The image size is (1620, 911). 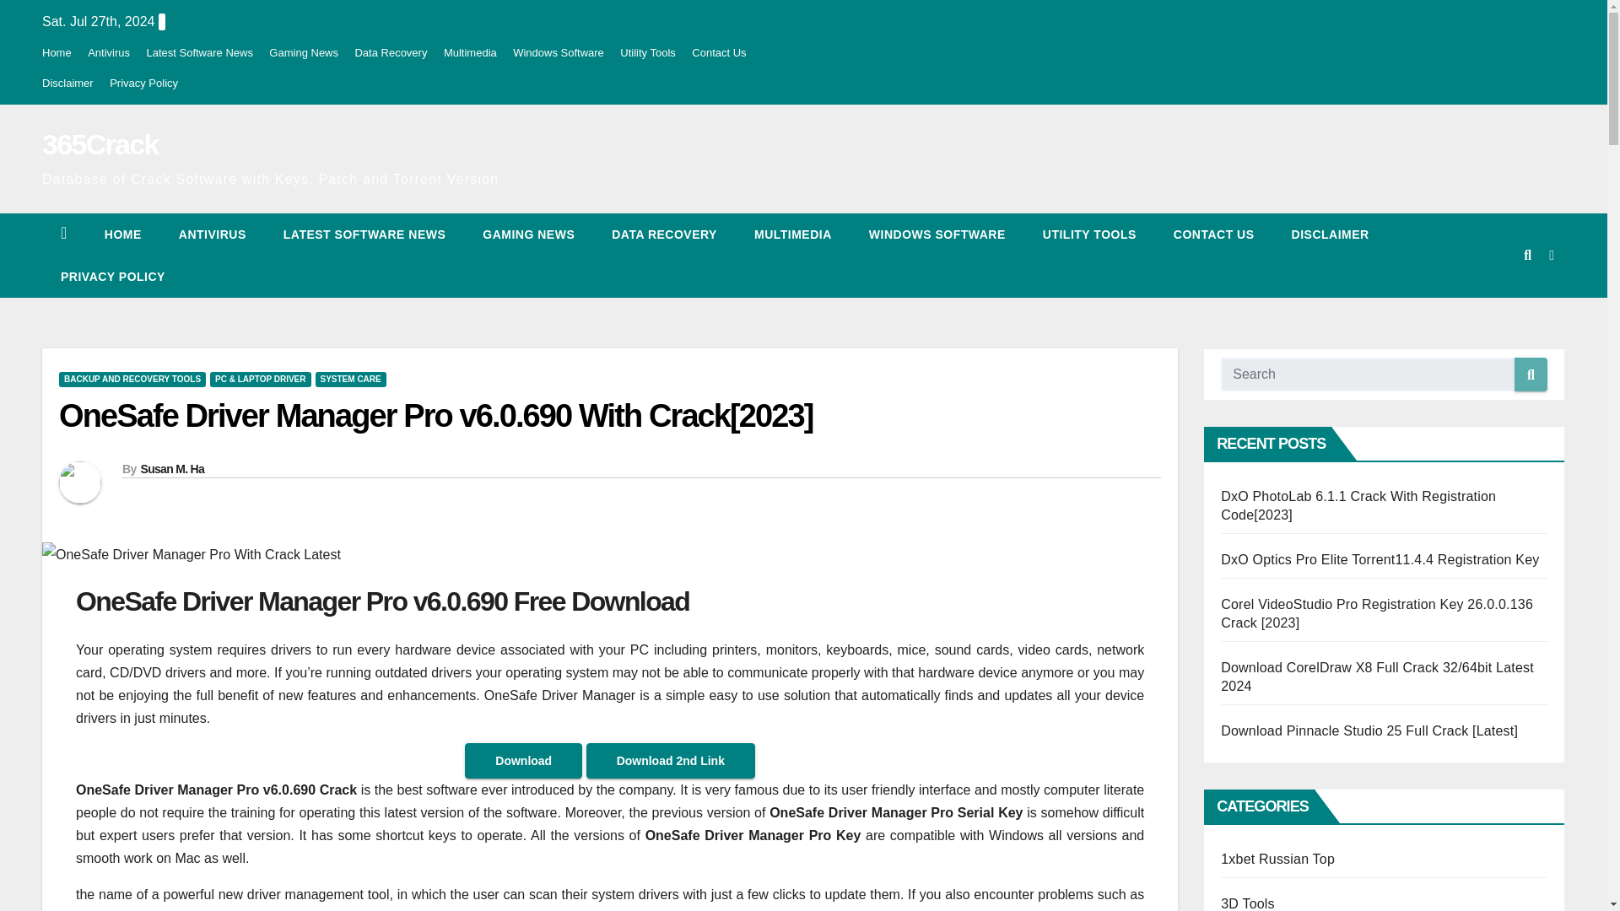 I want to click on PRIVACY POLICY, so click(x=113, y=277).